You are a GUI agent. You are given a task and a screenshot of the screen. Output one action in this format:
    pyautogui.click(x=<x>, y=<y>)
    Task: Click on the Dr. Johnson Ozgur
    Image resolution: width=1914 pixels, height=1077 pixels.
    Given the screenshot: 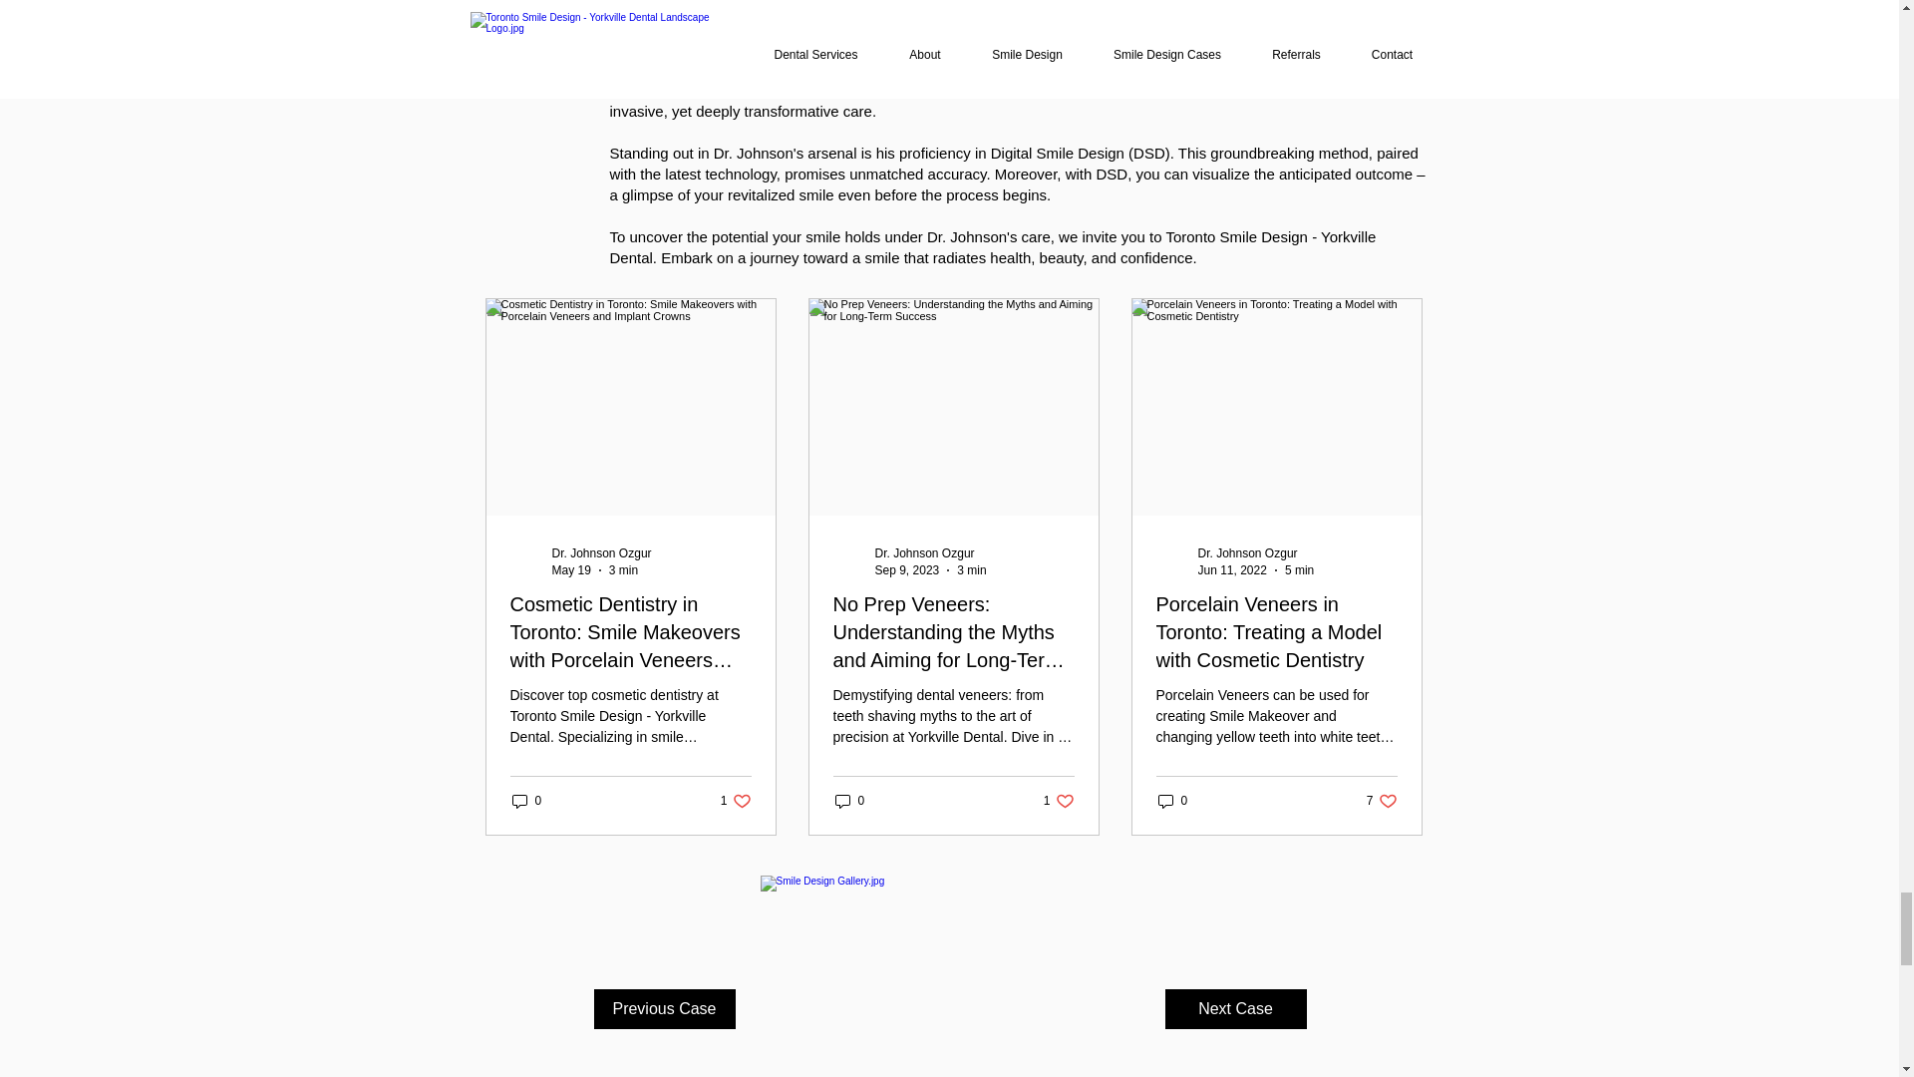 What is the action you would take?
    pyautogui.click(x=924, y=552)
    